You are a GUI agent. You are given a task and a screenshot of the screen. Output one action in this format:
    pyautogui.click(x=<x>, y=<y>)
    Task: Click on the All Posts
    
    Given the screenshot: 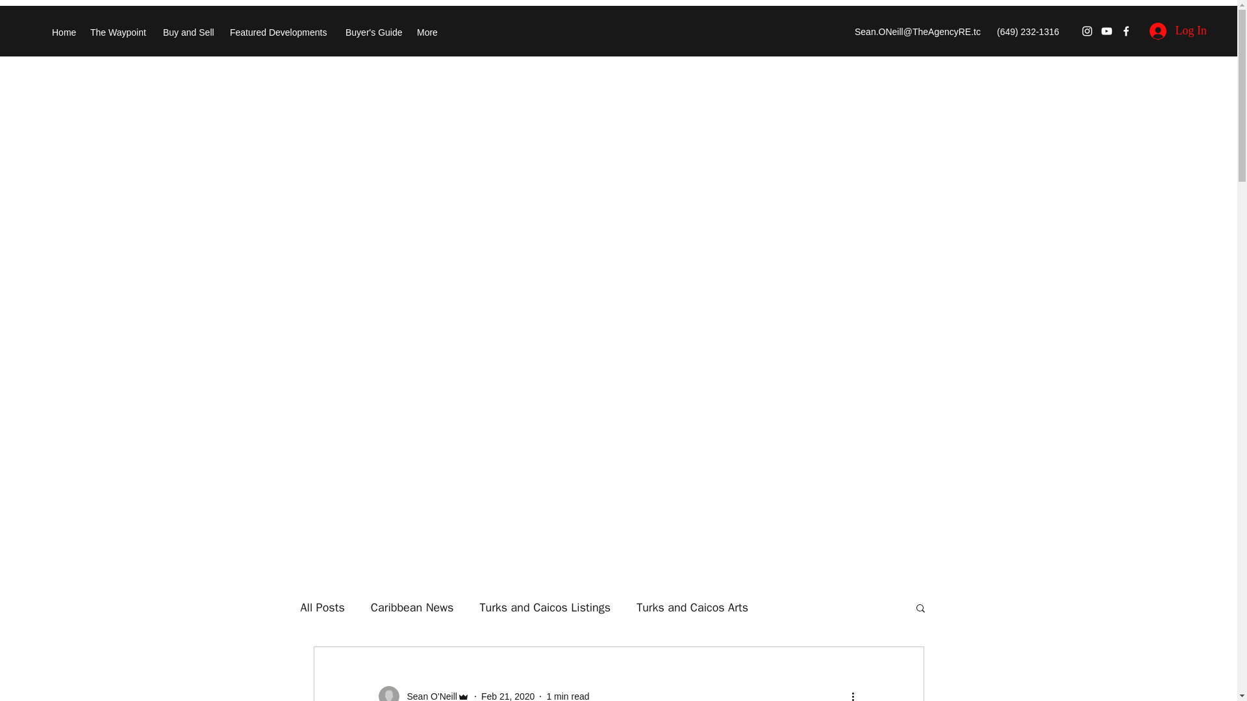 What is the action you would take?
    pyautogui.click(x=322, y=608)
    